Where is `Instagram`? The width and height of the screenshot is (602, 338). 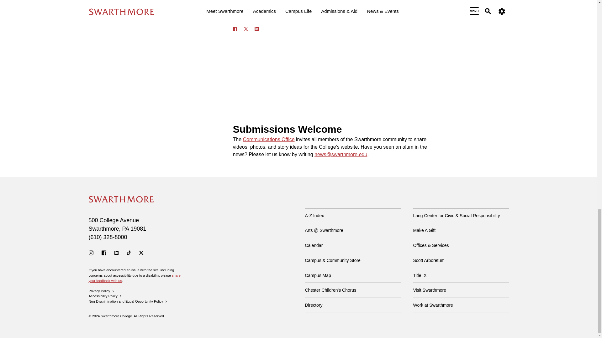
Instagram is located at coordinates (91, 253).